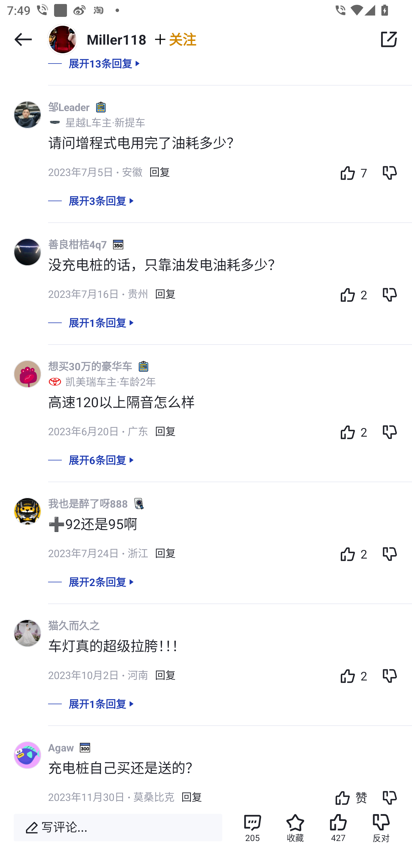  What do you see at coordinates (69, 106) in the screenshot?
I see `邹Leader` at bounding box center [69, 106].